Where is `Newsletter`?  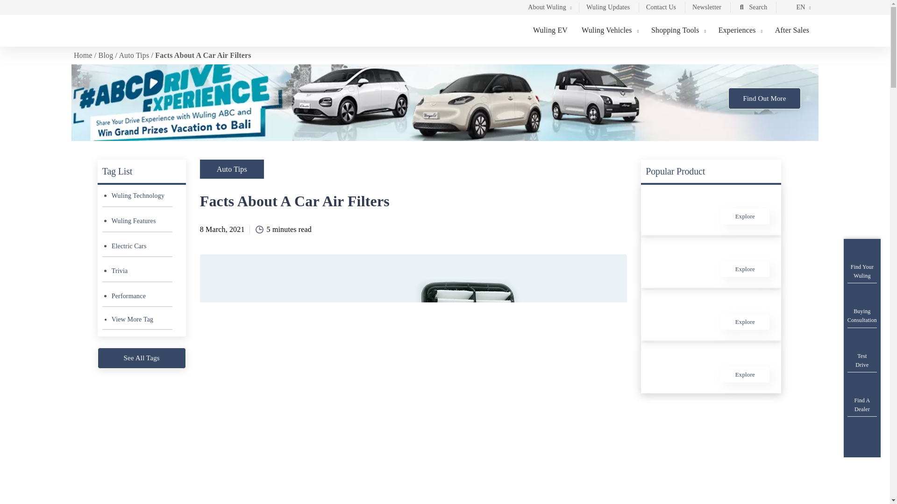 Newsletter is located at coordinates (706, 8).